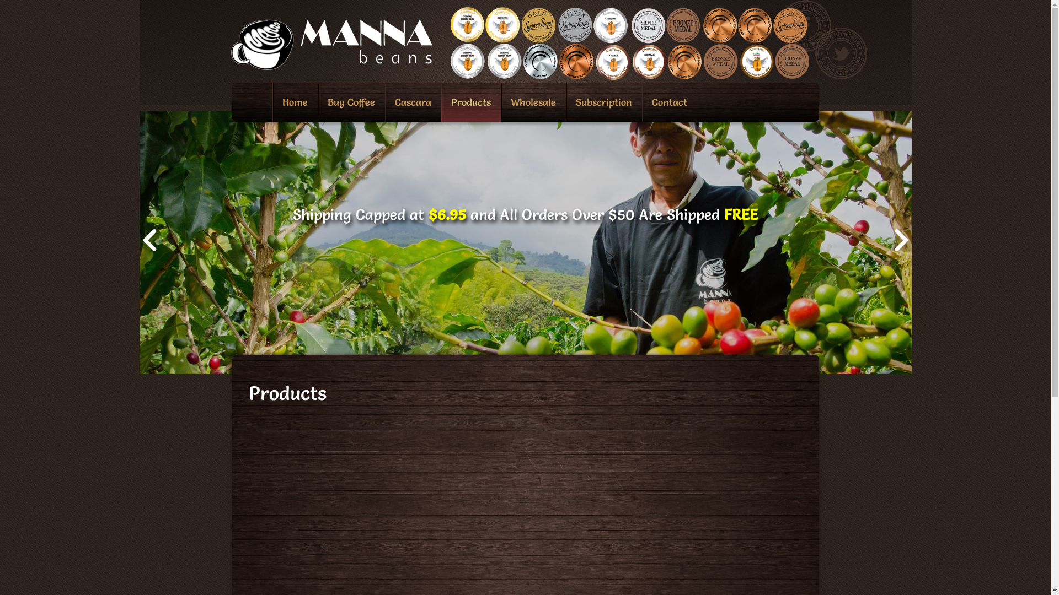  What do you see at coordinates (533, 102) in the screenshot?
I see `Wholesale` at bounding box center [533, 102].